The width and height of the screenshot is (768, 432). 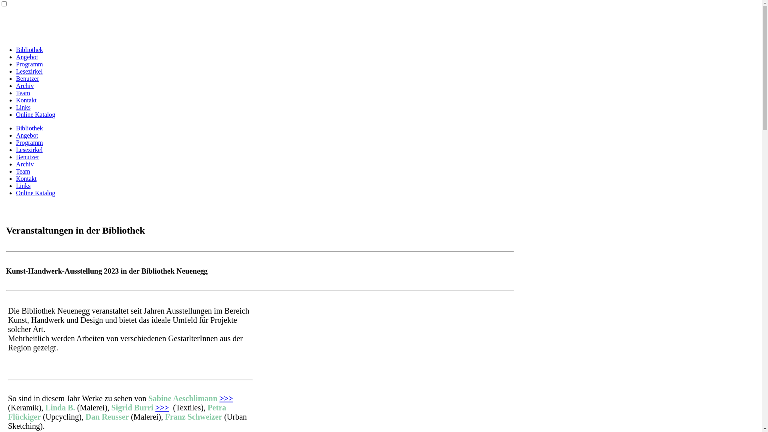 What do you see at coordinates (23, 186) in the screenshot?
I see `Links` at bounding box center [23, 186].